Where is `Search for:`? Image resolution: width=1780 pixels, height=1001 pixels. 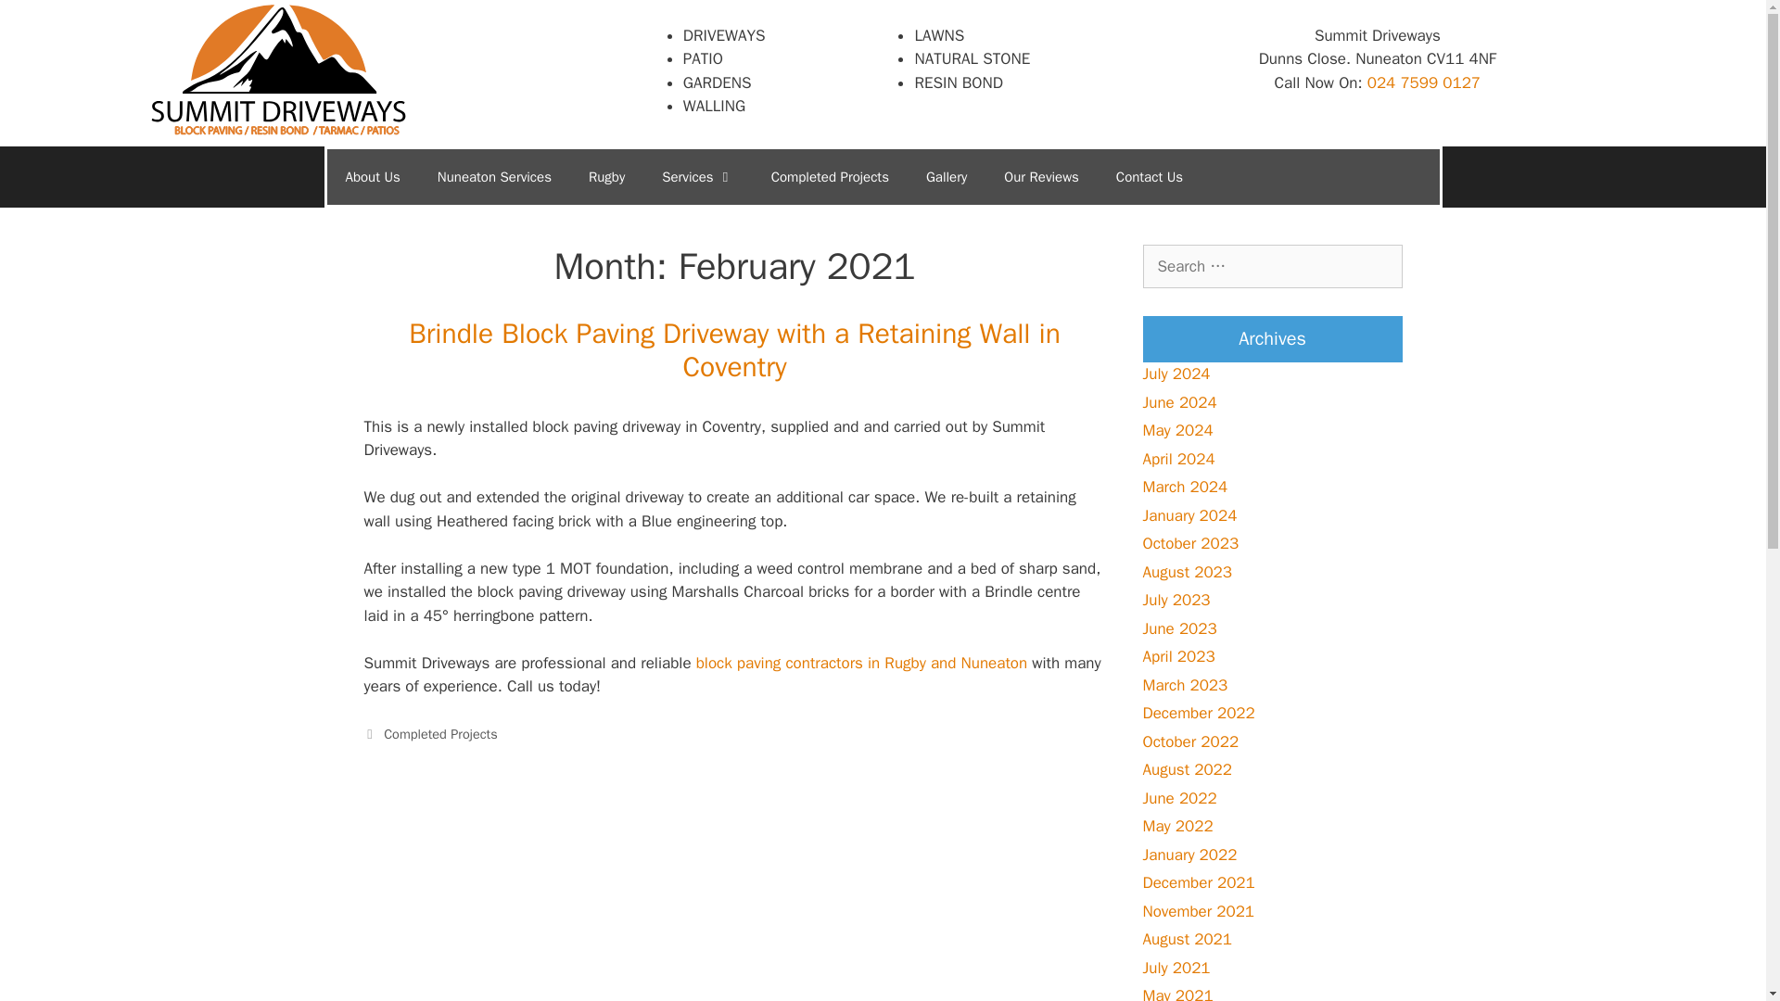 Search for: is located at coordinates (1272, 267).